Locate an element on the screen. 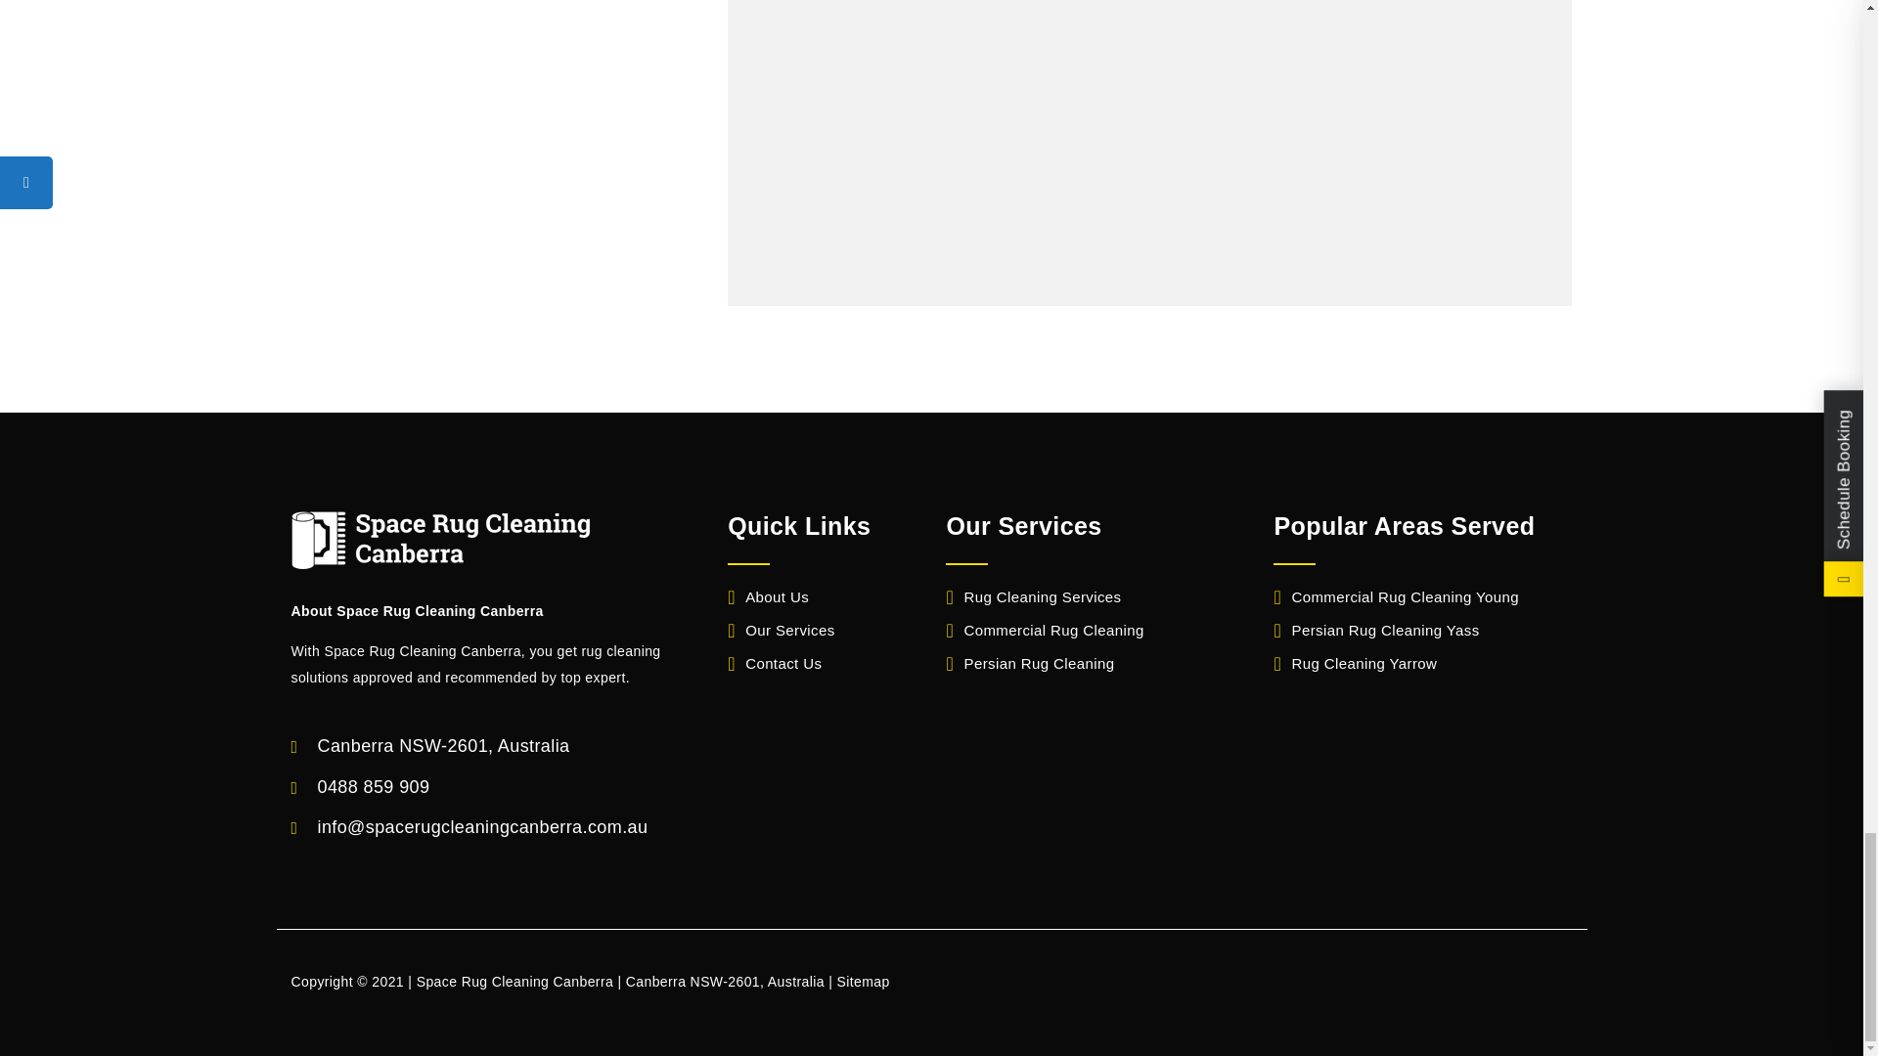 The height and width of the screenshot is (1056, 1878). 0488 859 909 is located at coordinates (374, 786).